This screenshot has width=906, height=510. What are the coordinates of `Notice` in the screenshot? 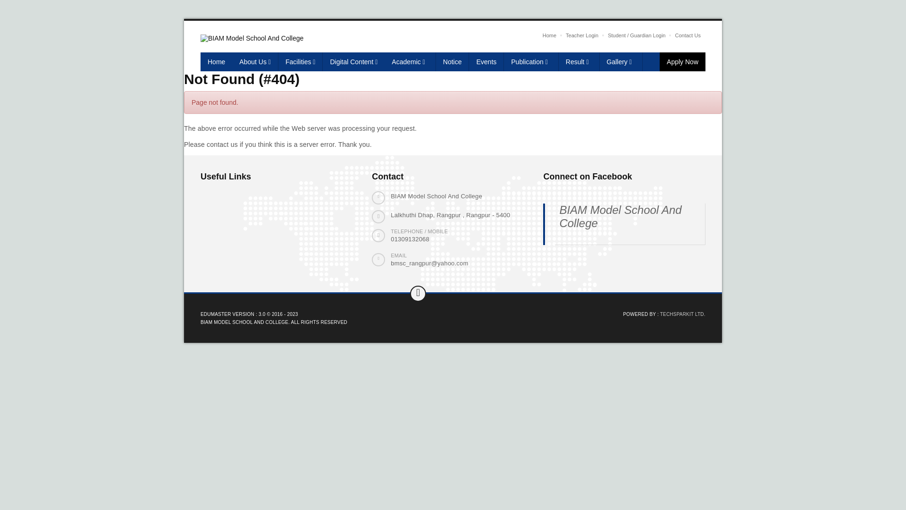 It's located at (453, 62).